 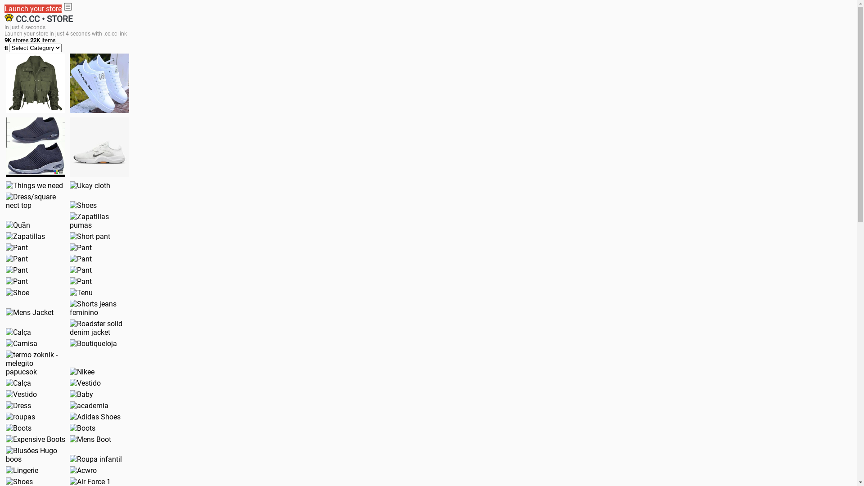 I want to click on Camisa, so click(x=22, y=344).